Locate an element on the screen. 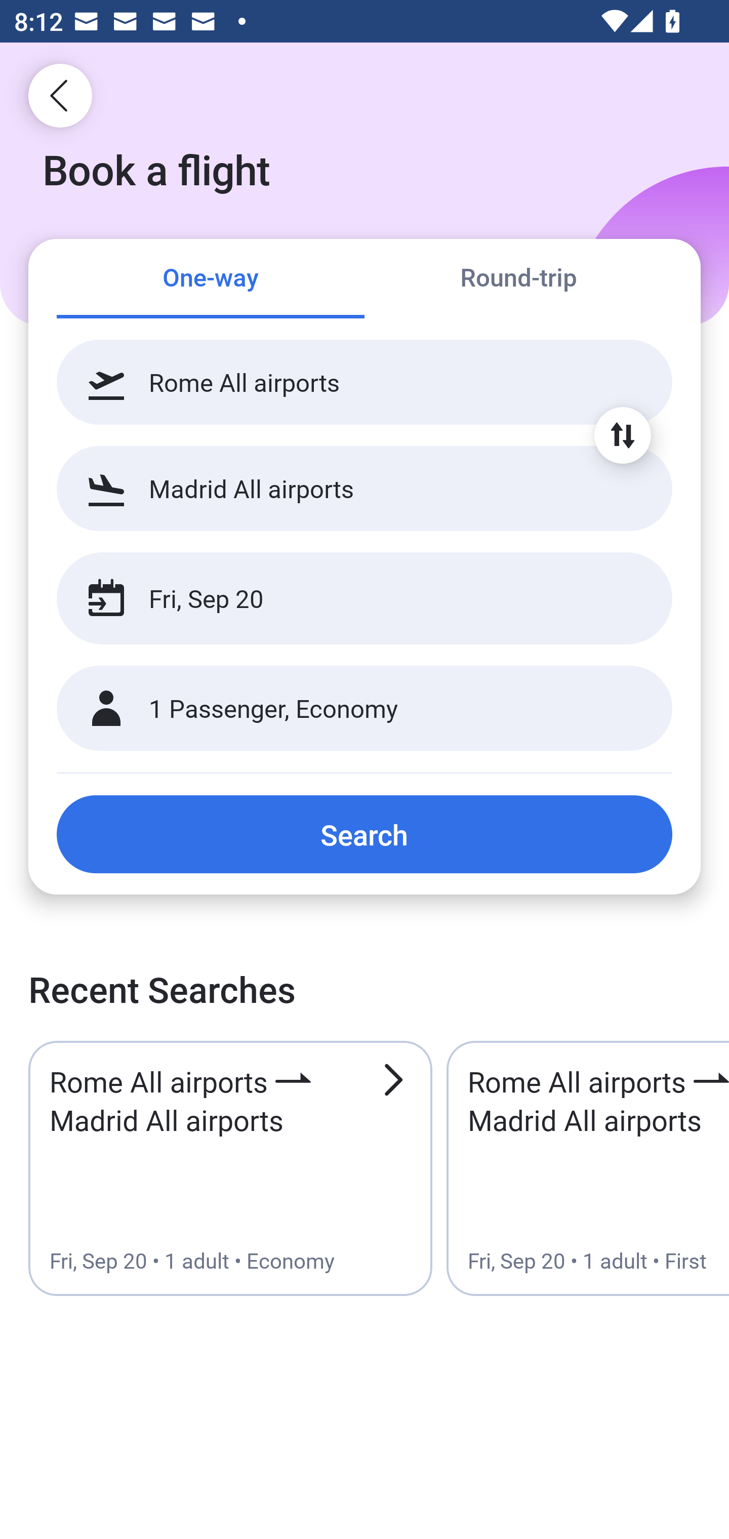 This screenshot has width=729, height=1539. Round-trip is located at coordinates (518, 279).